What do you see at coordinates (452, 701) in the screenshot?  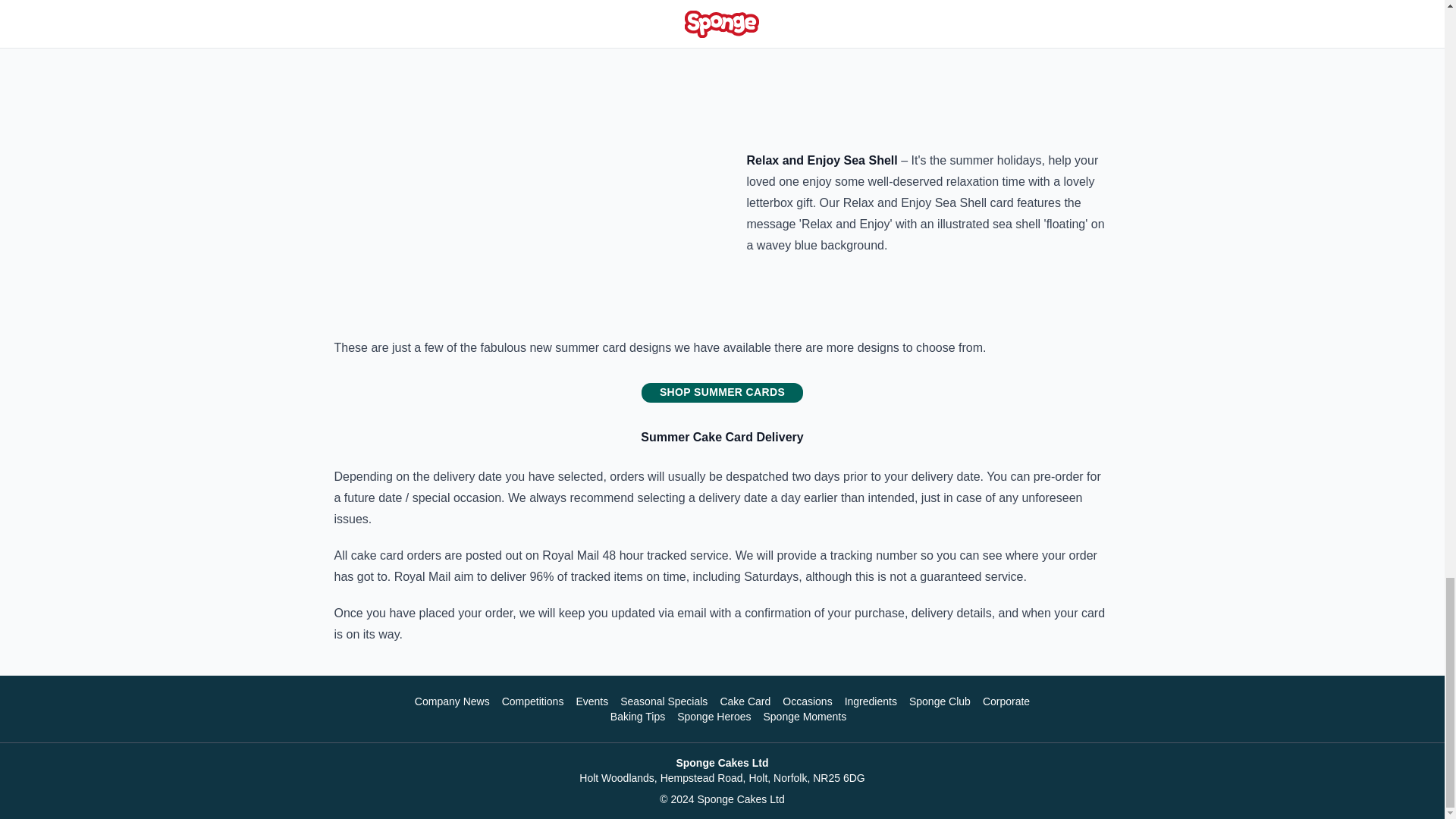 I see `Company News` at bounding box center [452, 701].